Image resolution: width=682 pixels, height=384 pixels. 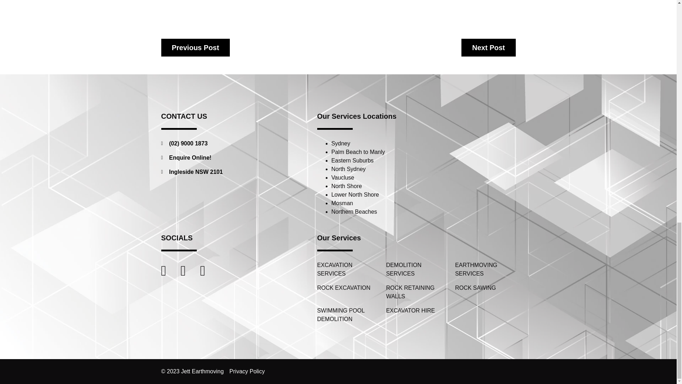 What do you see at coordinates (347, 288) in the screenshot?
I see `ROCK EXCAVATION` at bounding box center [347, 288].